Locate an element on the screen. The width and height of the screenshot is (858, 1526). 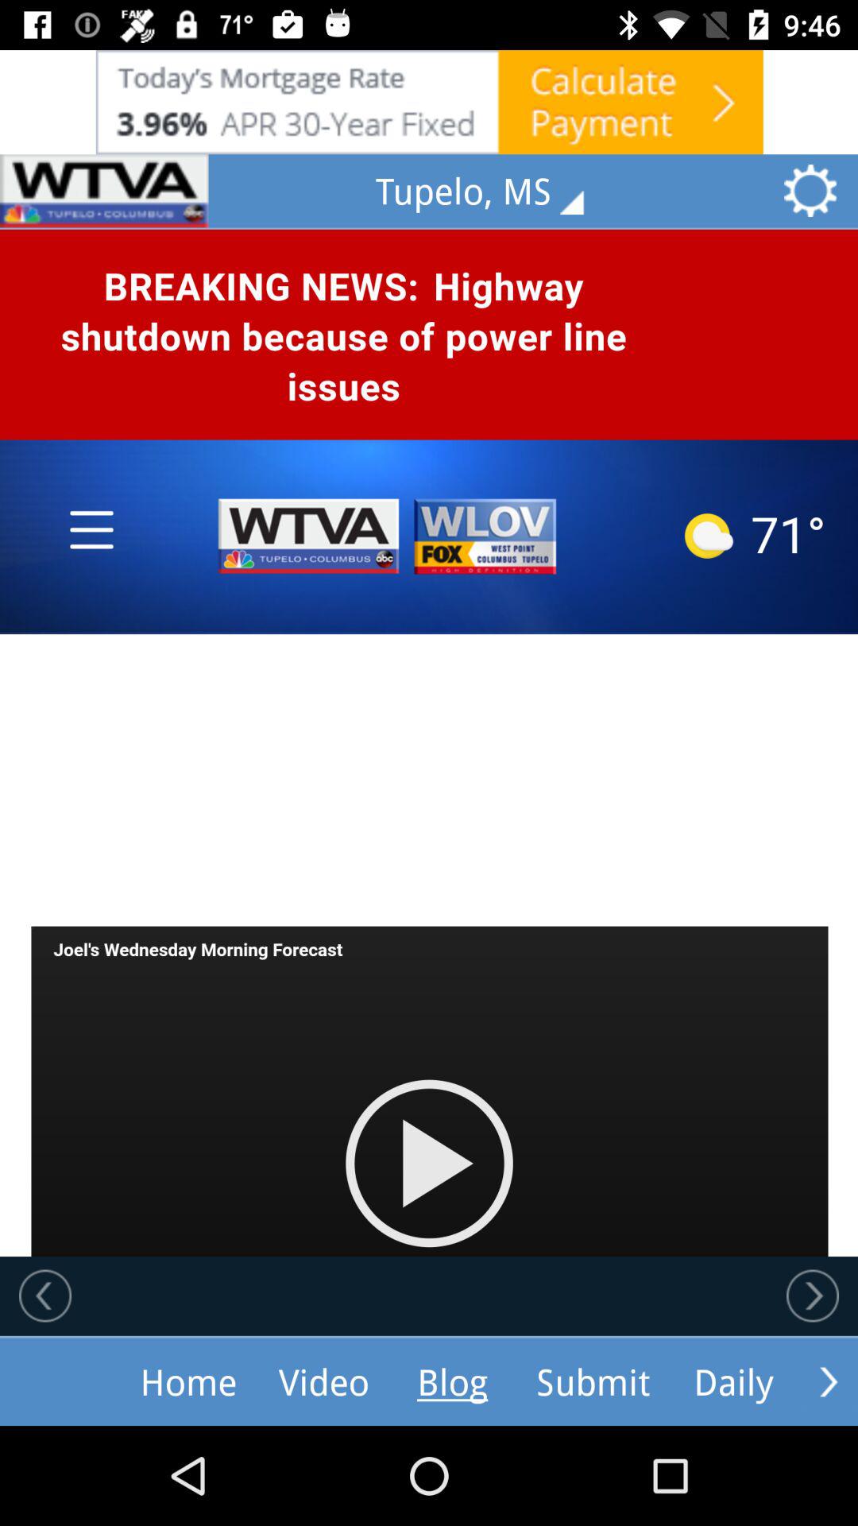
move forward is located at coordinates (829, 1381).